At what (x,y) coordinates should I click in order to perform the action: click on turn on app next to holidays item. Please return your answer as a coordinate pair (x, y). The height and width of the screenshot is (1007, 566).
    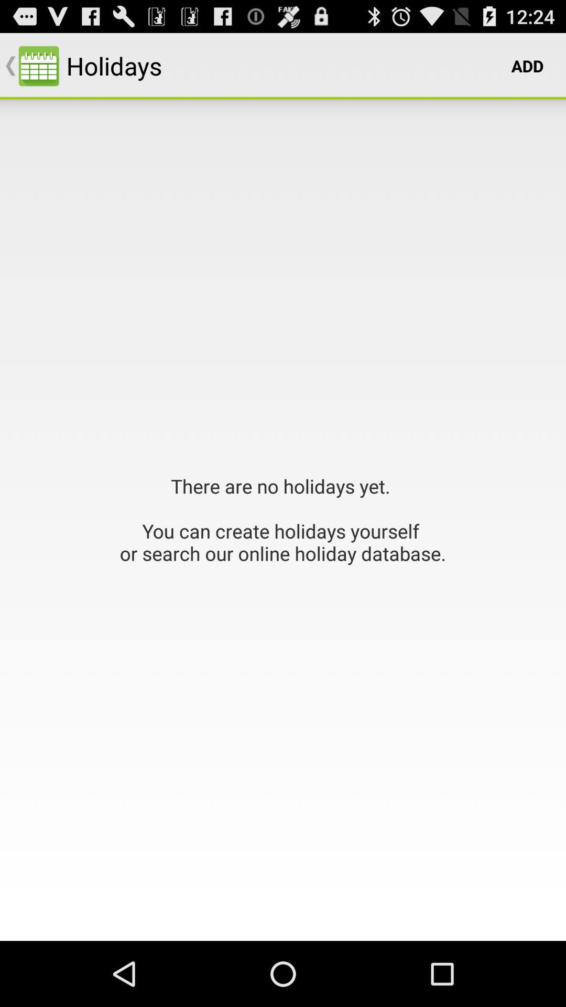
    Looking at the image, I should click on (527, 66).